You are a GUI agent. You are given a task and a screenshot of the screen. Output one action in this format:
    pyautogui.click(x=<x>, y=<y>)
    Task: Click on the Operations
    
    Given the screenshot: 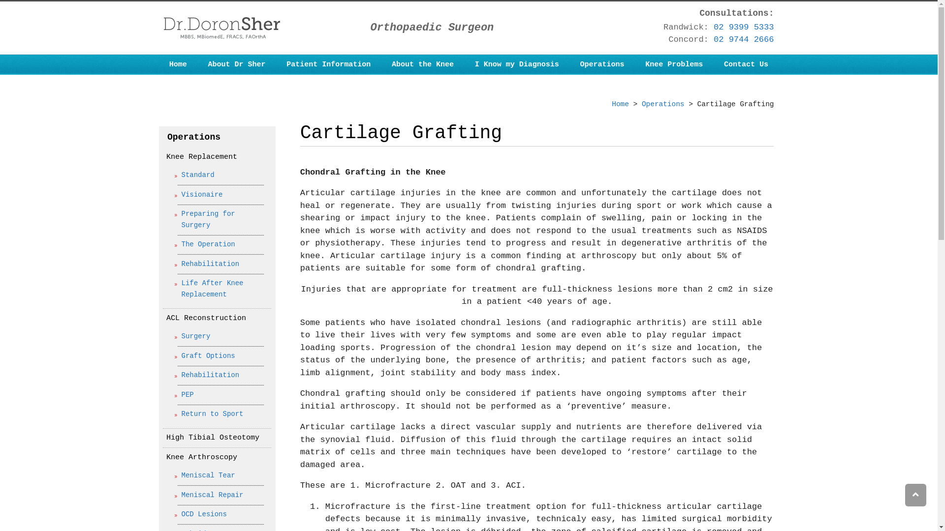 What is the action you would take?
    pyautogui.click(x=192, y=137)
    